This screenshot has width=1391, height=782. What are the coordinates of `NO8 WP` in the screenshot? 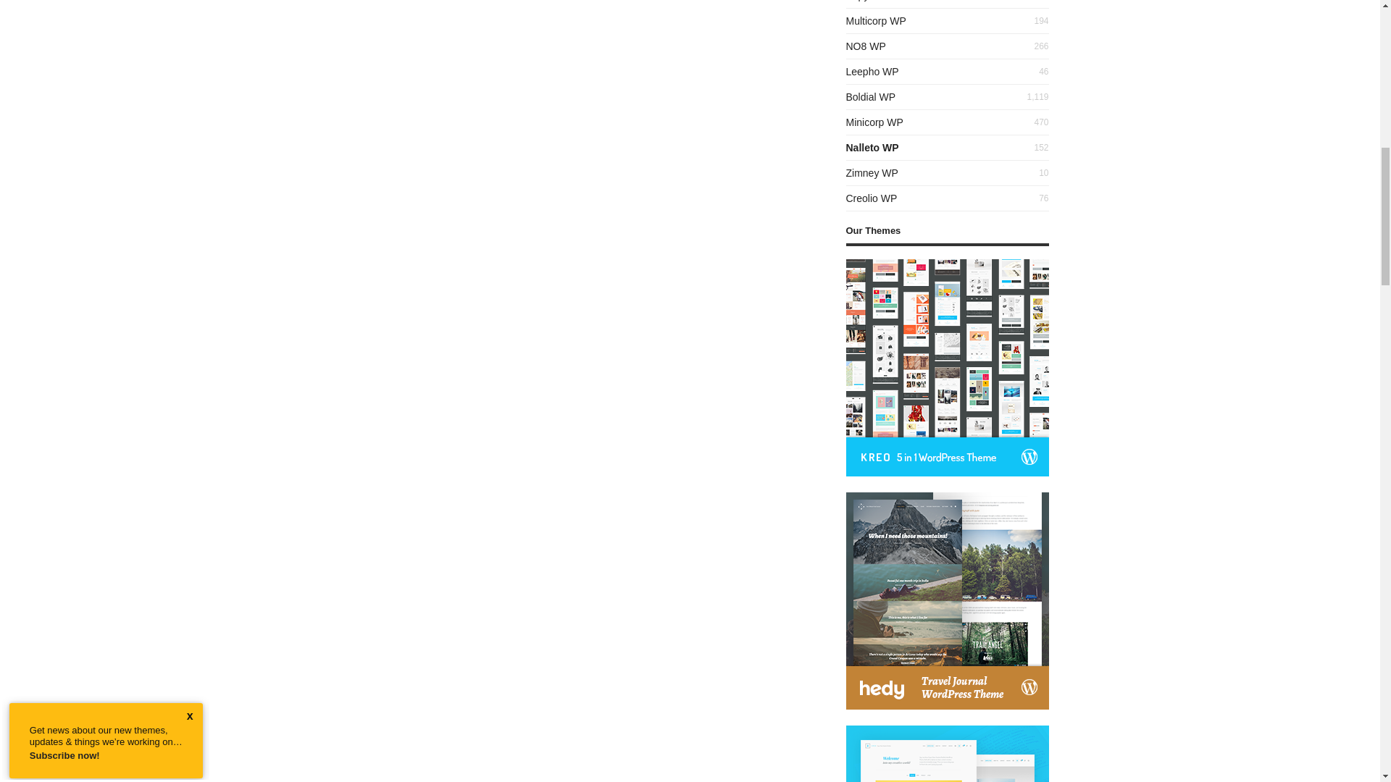 It's located at (866, 46).